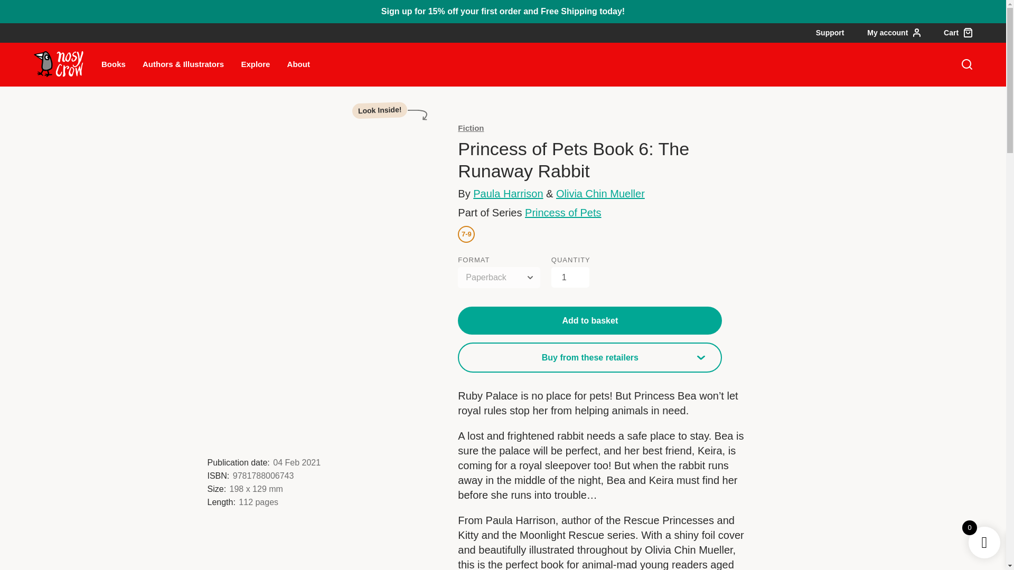 This screenshot has width=1014, height=570. What do you see at coordinates (830, 33) in the screenshot?
I see `Support` at bounding box center [830, 33].